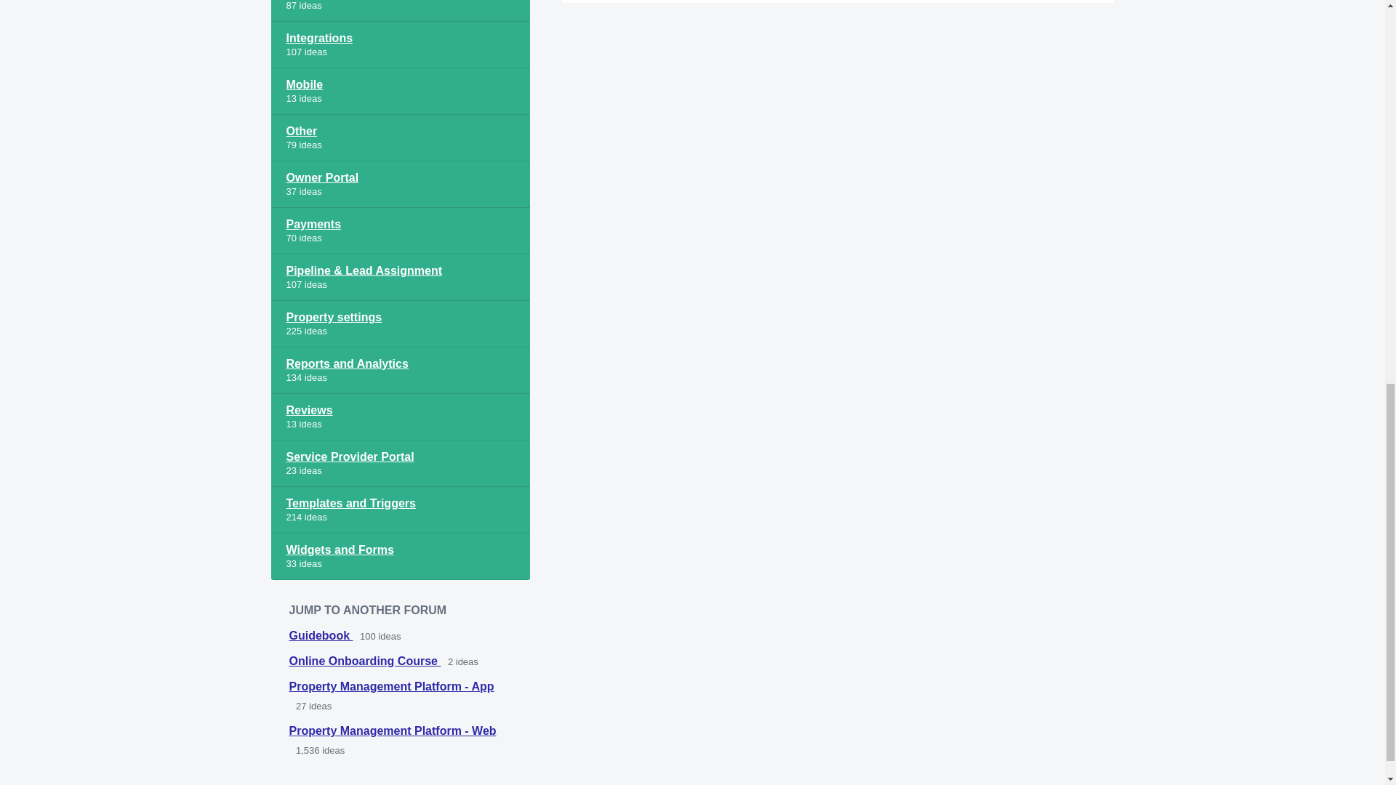 The width and height of the screenshot is (1396, 785). Describe the element at coordinates (393, 730) in the screenshot. I see `Property Management Platform - Web` at that location.